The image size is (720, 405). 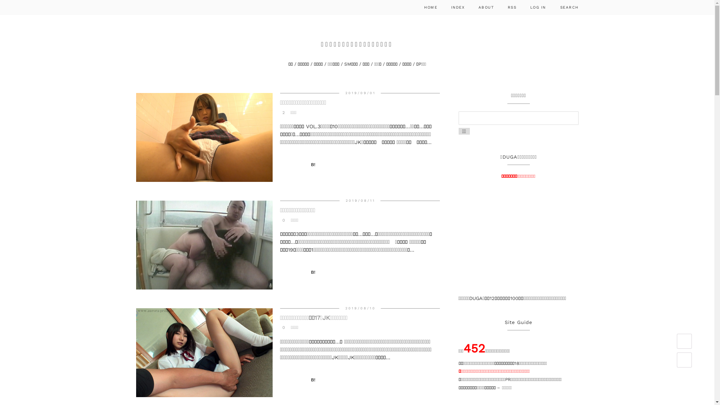 I want to click on 2, so click(x=282, y=112).